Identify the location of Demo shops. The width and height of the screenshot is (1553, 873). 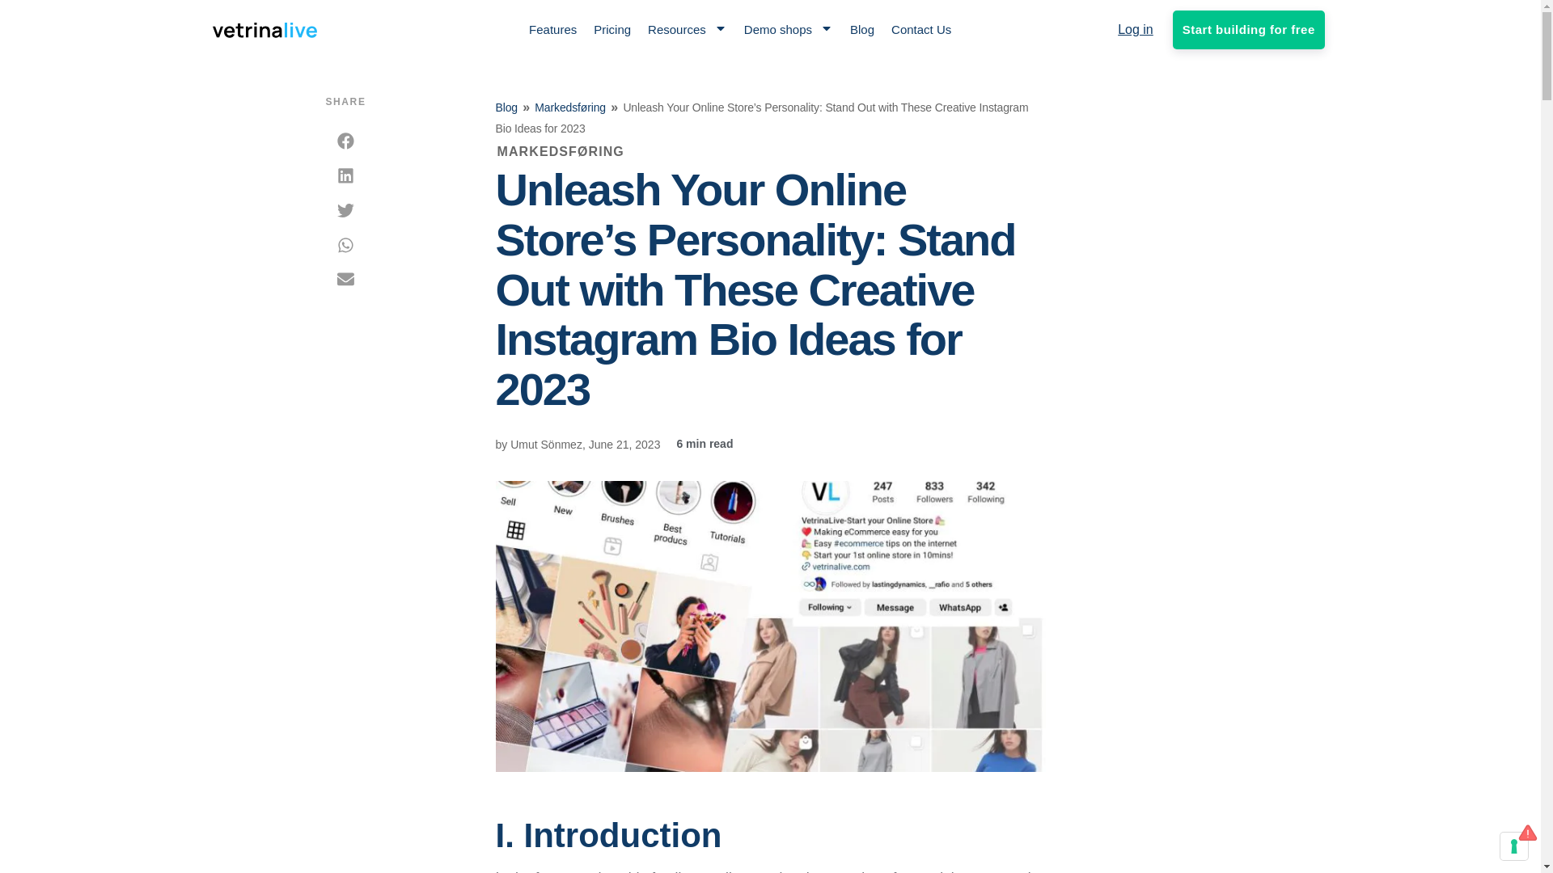
(788, 29).